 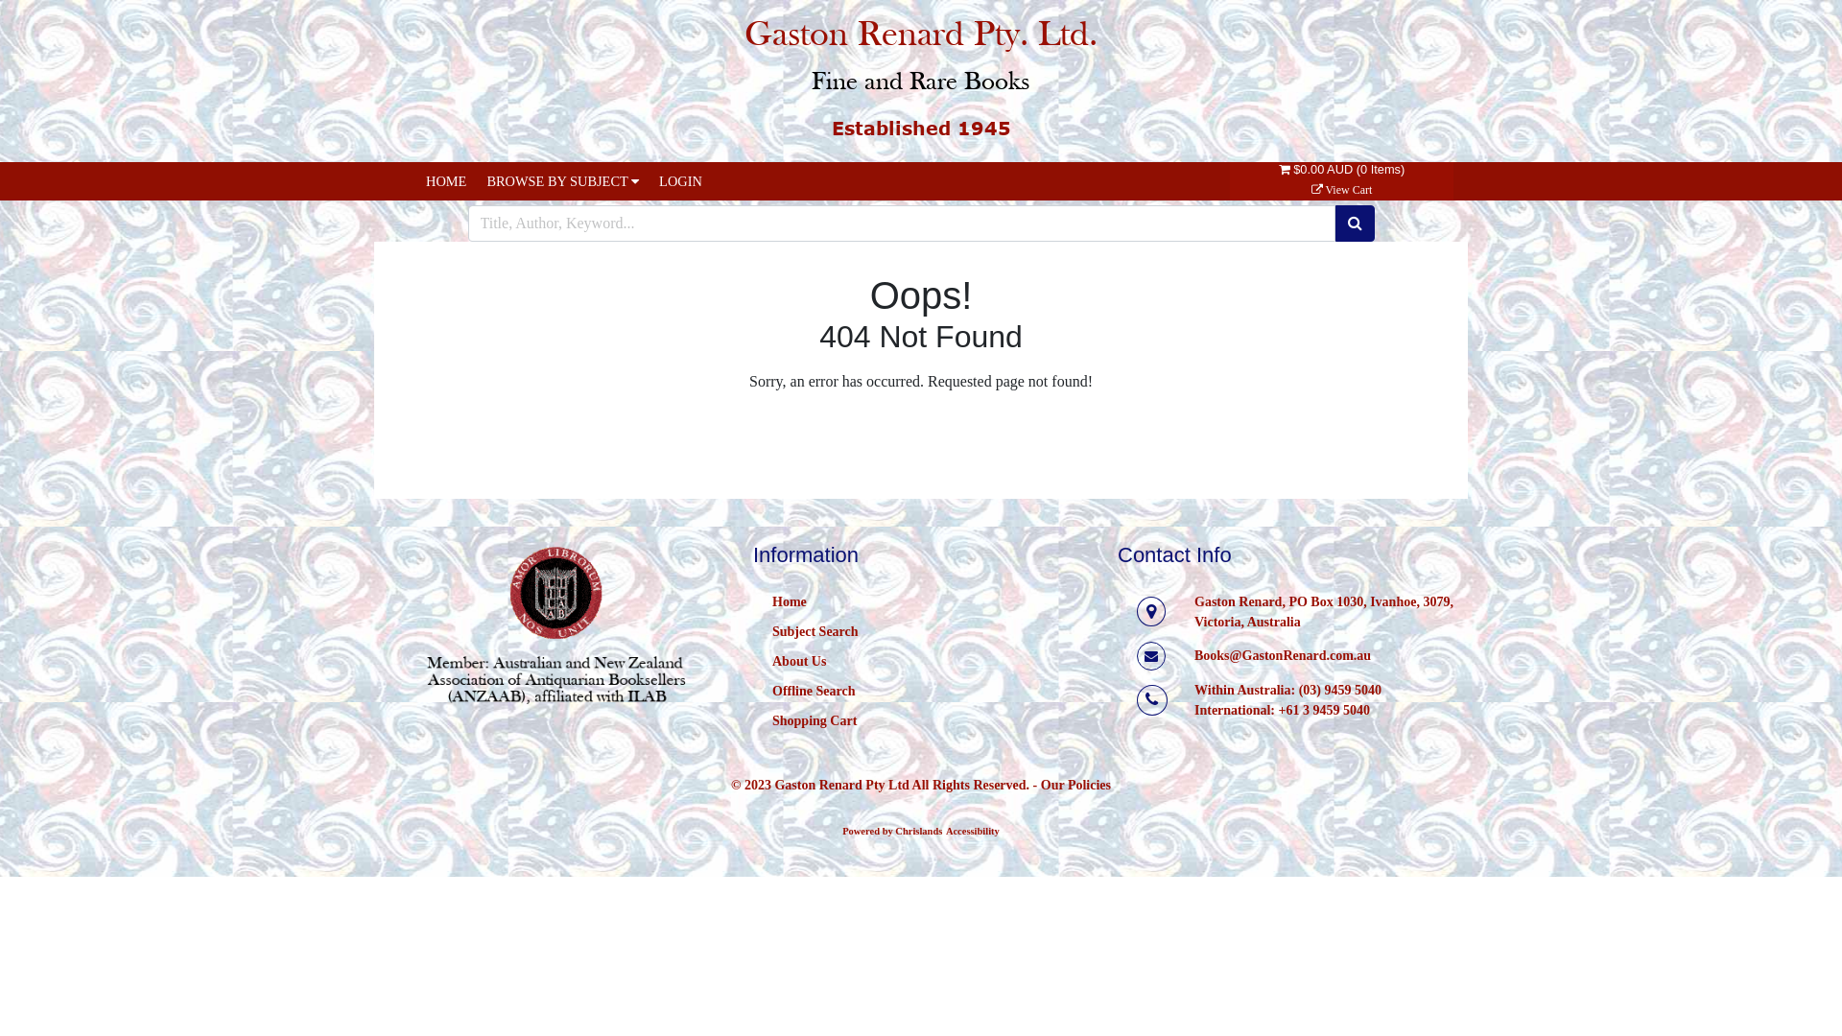 What do you see at coordinates (1341, 179) in the screenshot?
I see `$0.00 AUD (0 Items)` at bounding box center [1341, 179].